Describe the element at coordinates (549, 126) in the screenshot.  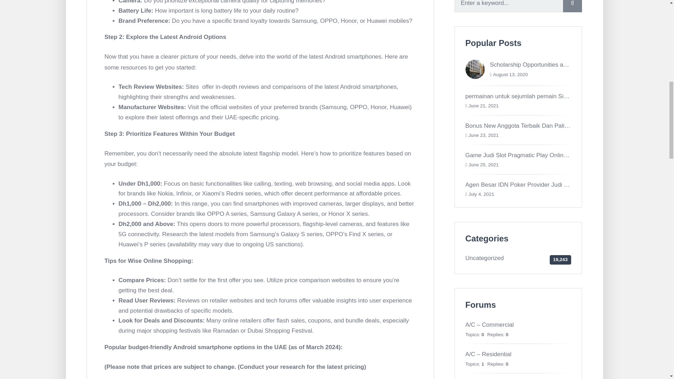
I see `Bonus New Anggota Terbaik Dan Paling dipercaya Tentu Gacor` at that location.